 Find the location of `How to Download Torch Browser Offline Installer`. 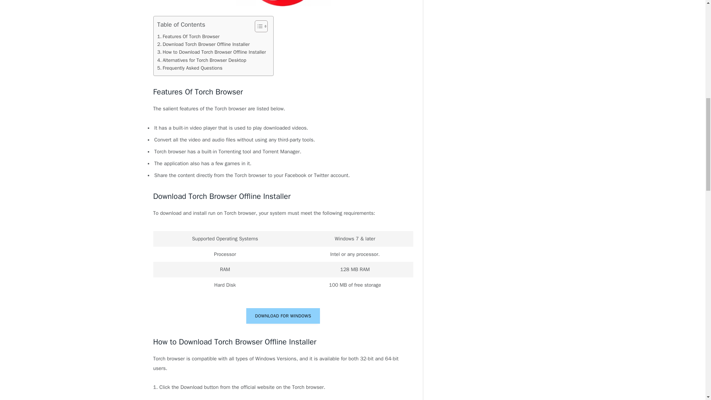

How to Download Torch Browser Offline Installer is located at coordinates (211, 52).